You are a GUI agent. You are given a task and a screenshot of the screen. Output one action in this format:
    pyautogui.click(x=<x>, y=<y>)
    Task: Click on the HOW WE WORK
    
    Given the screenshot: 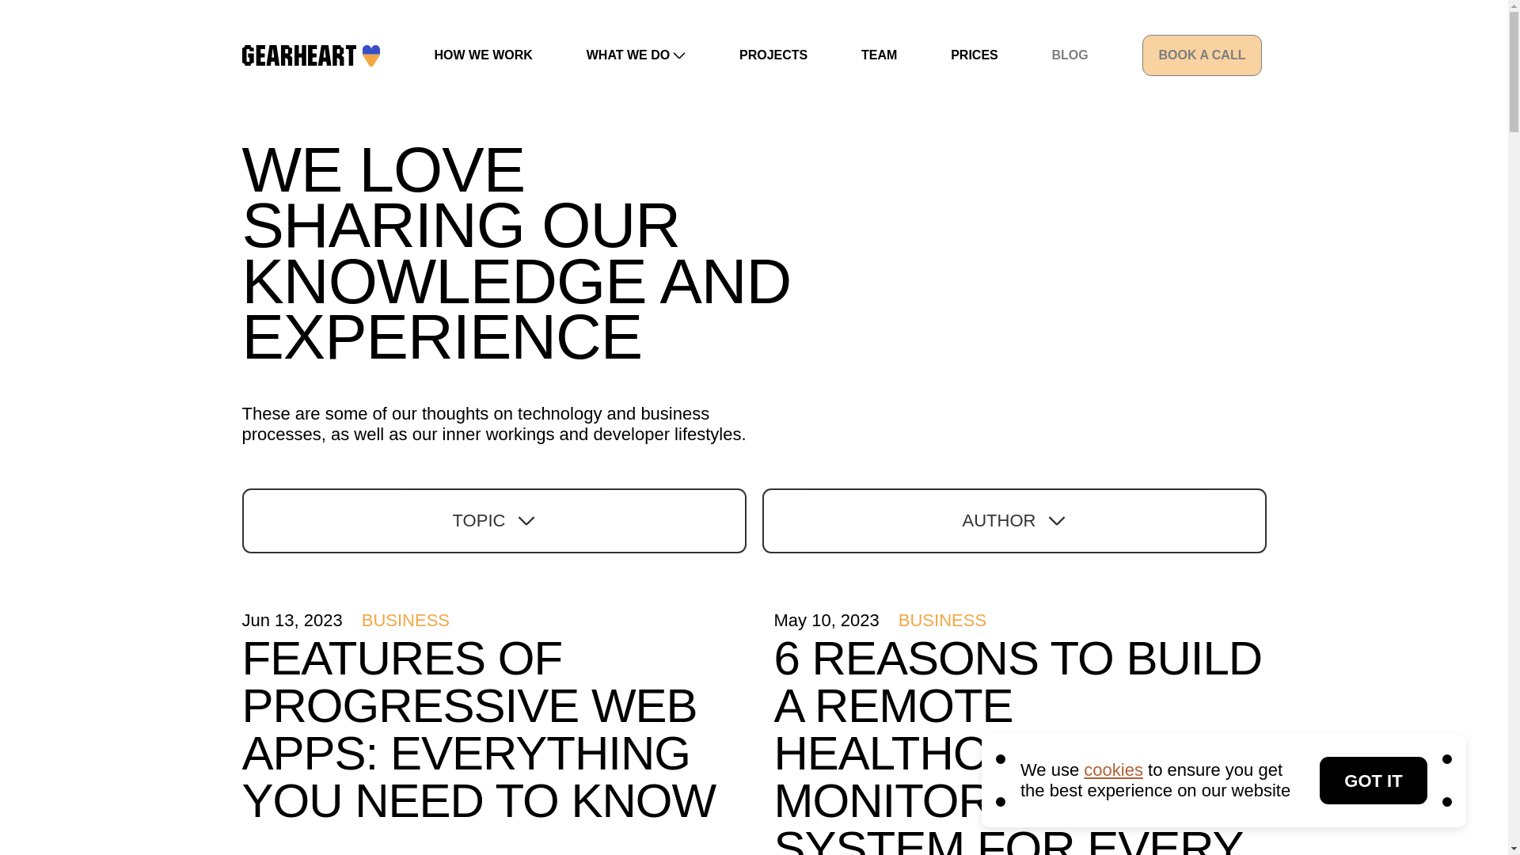 What is the action you would take?
    pyautogui.click(x=483, y=55)
    